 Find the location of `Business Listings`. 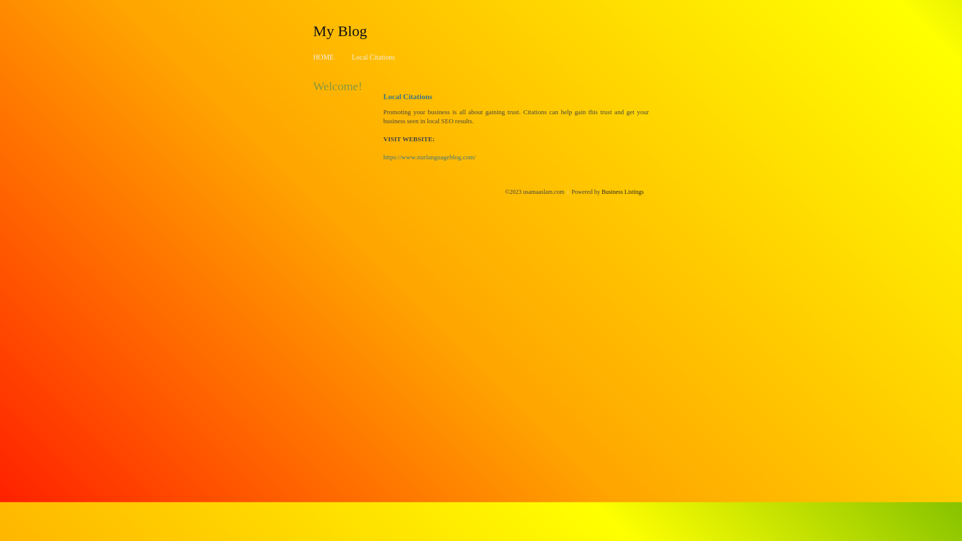

Business Listings is located at coordinates (623, 192).